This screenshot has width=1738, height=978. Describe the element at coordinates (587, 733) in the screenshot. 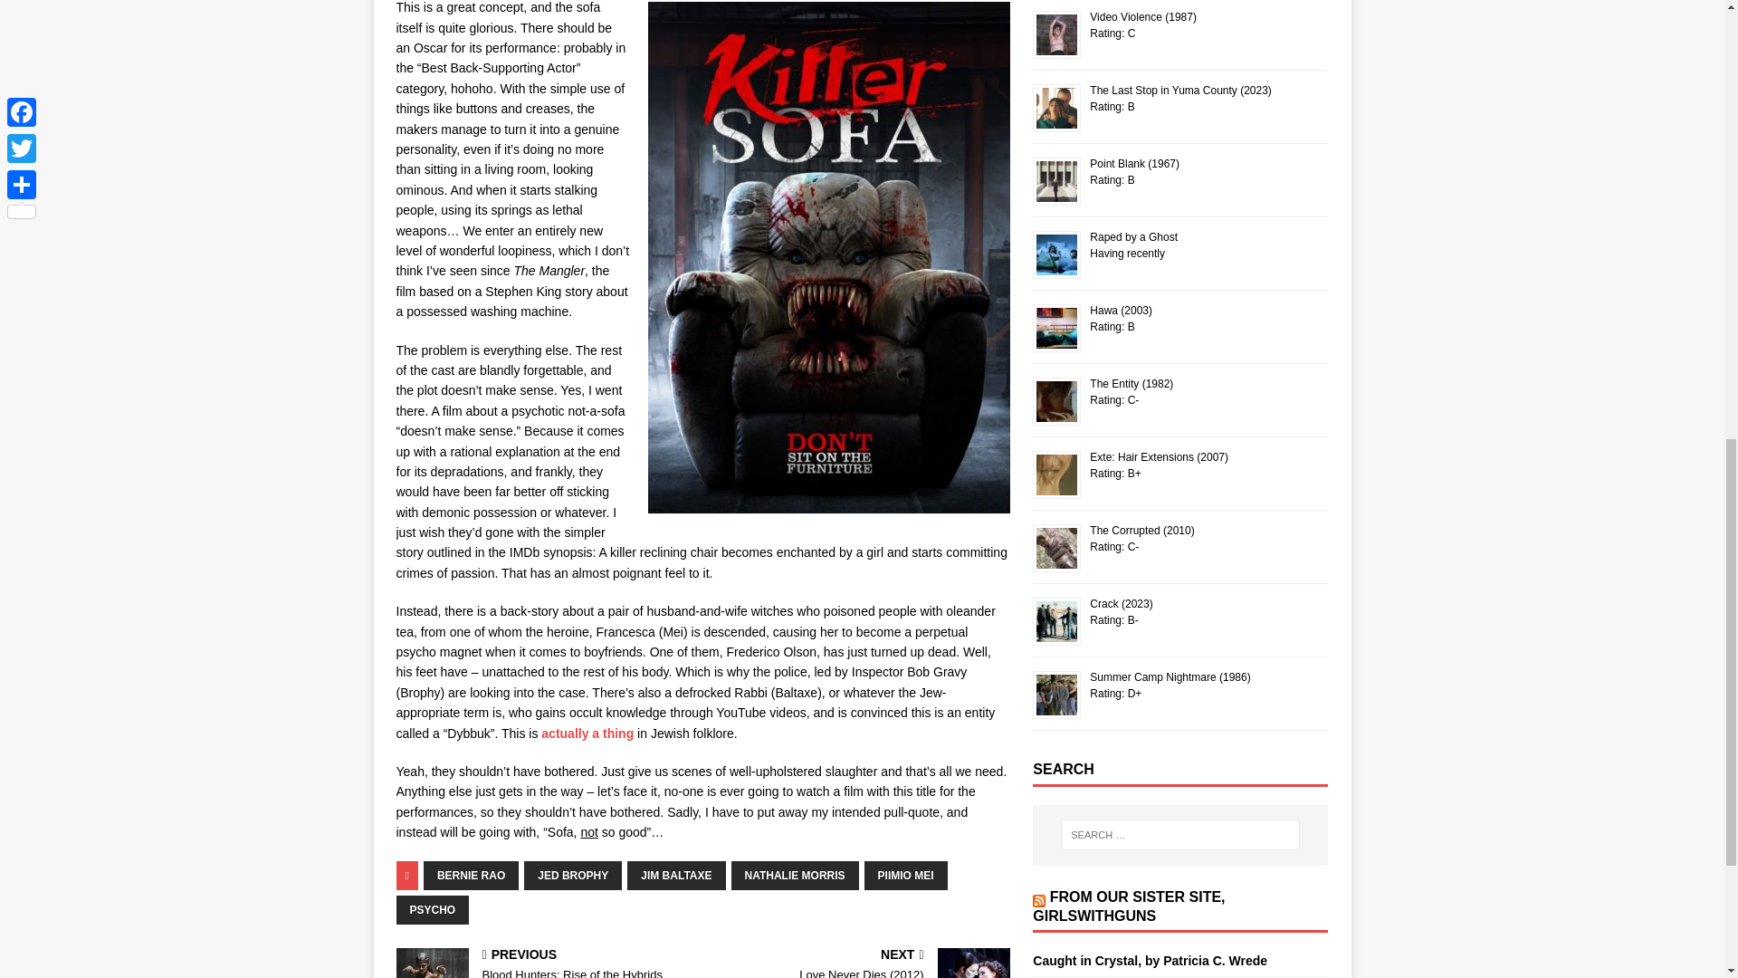

I see `actually a thing` at that location.